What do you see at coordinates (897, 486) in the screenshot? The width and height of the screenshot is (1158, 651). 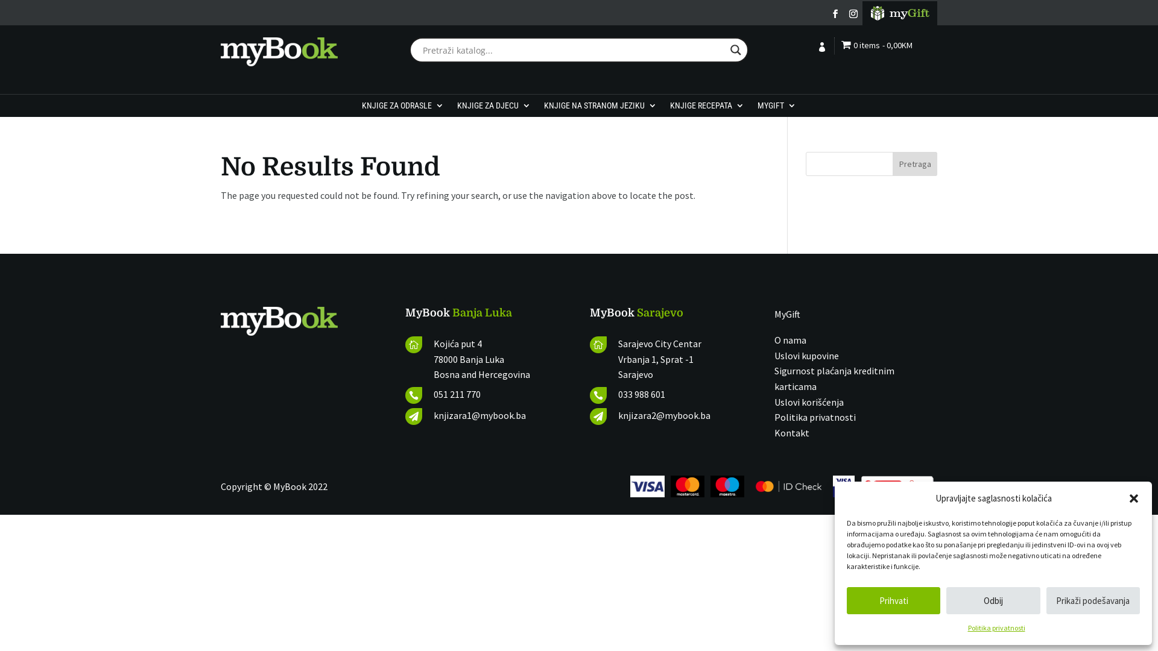 I see `PayWeb e-kupovina_logo_new` at bounding box center [897, 486].